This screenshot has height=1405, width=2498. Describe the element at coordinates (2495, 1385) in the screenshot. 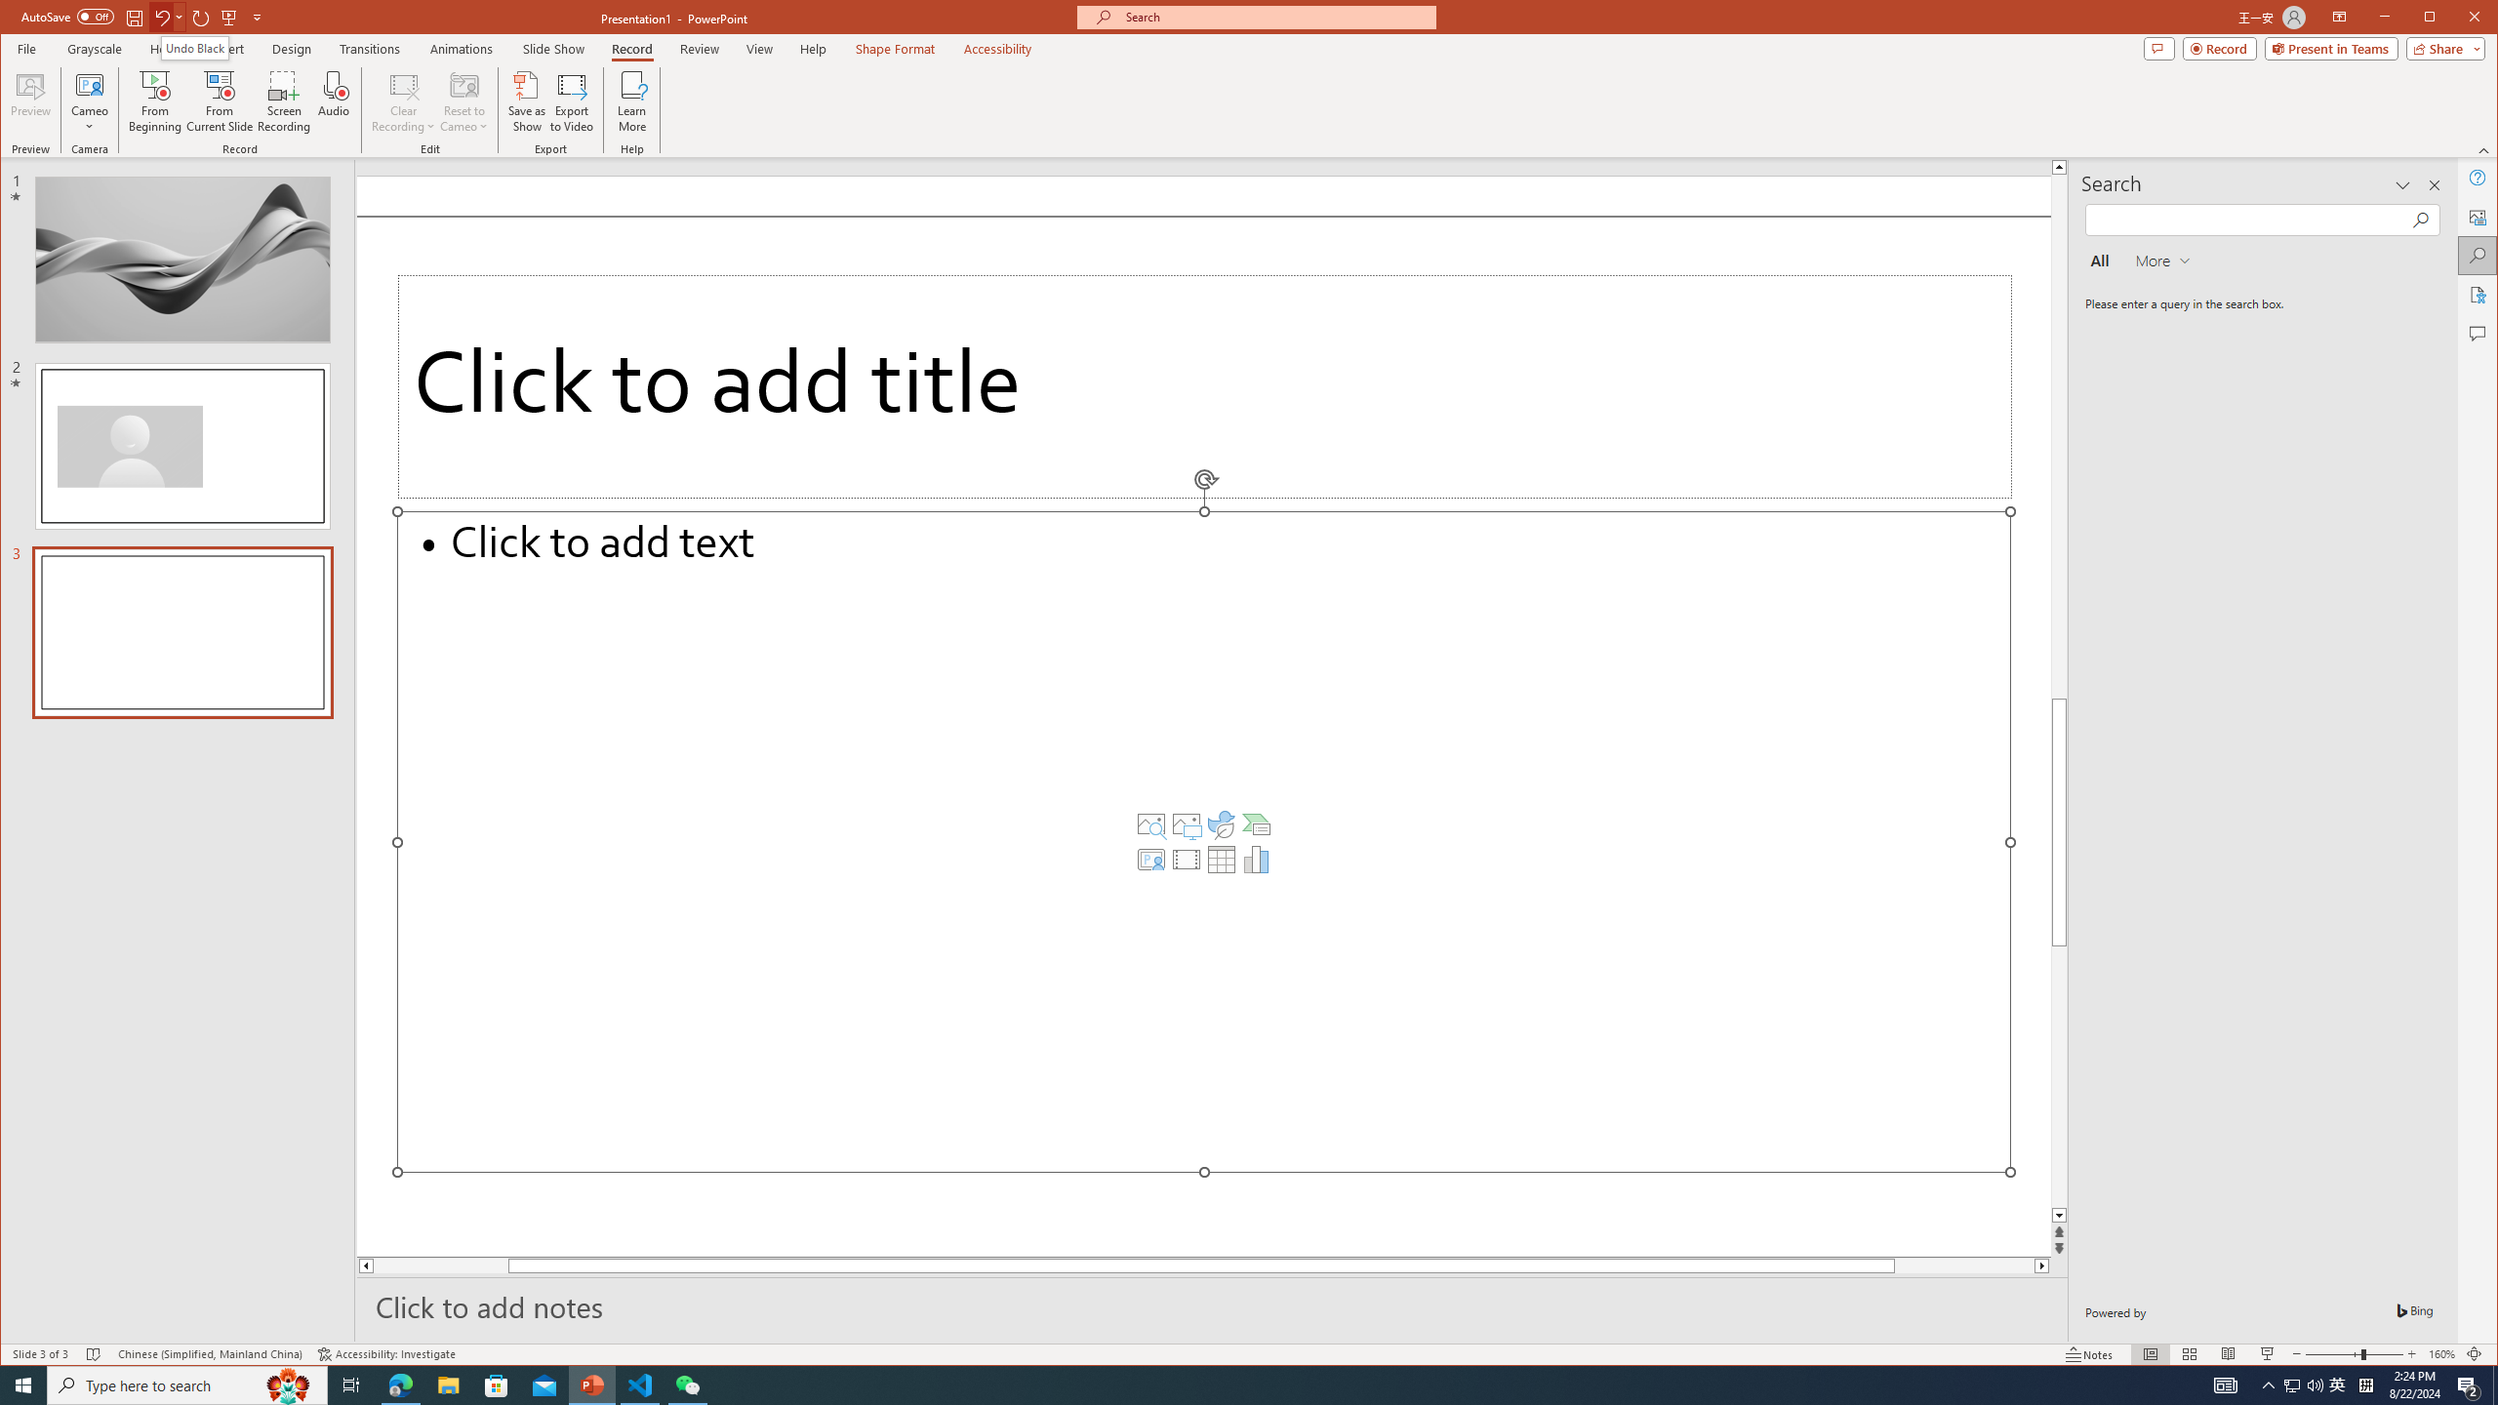

I see `Show desktop` at that location.